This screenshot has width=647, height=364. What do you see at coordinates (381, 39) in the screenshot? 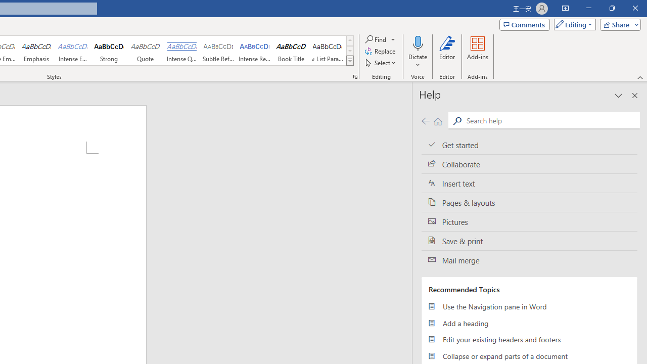
I see `Find` at bounding box center [381, 39].